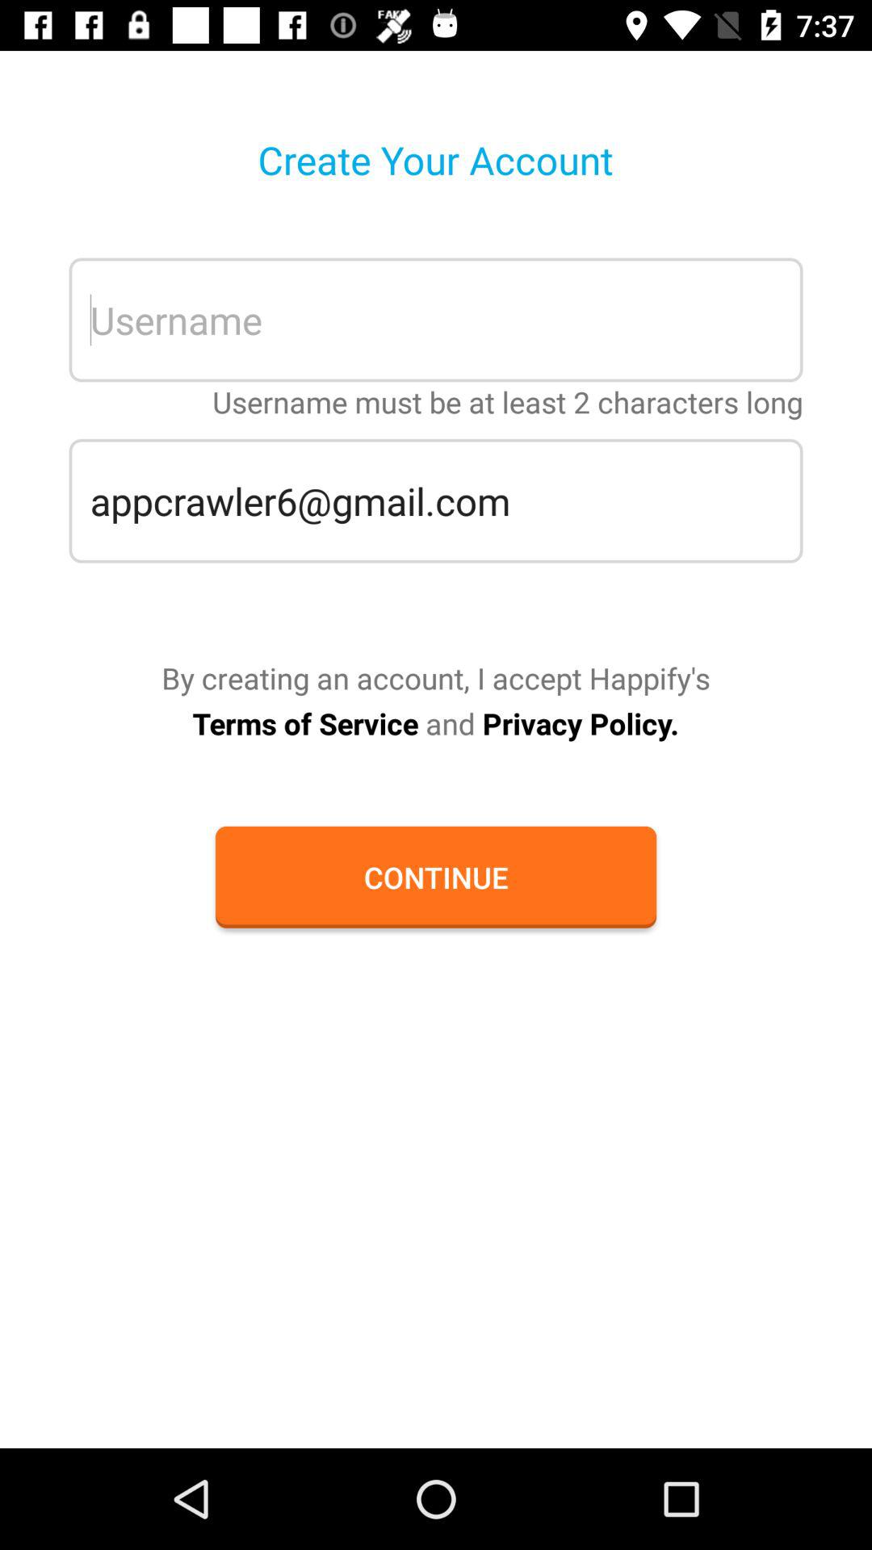  I want to click on launch the terms of service item, so click(435, 723).